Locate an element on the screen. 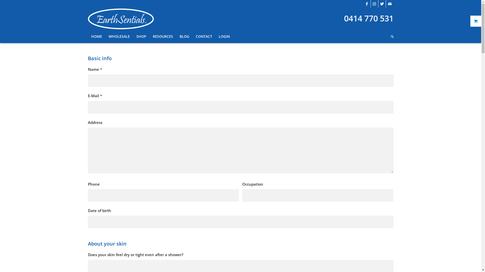 The height and width of the screenshot is (272, 485). HOME is located at coordinates (96, 37).